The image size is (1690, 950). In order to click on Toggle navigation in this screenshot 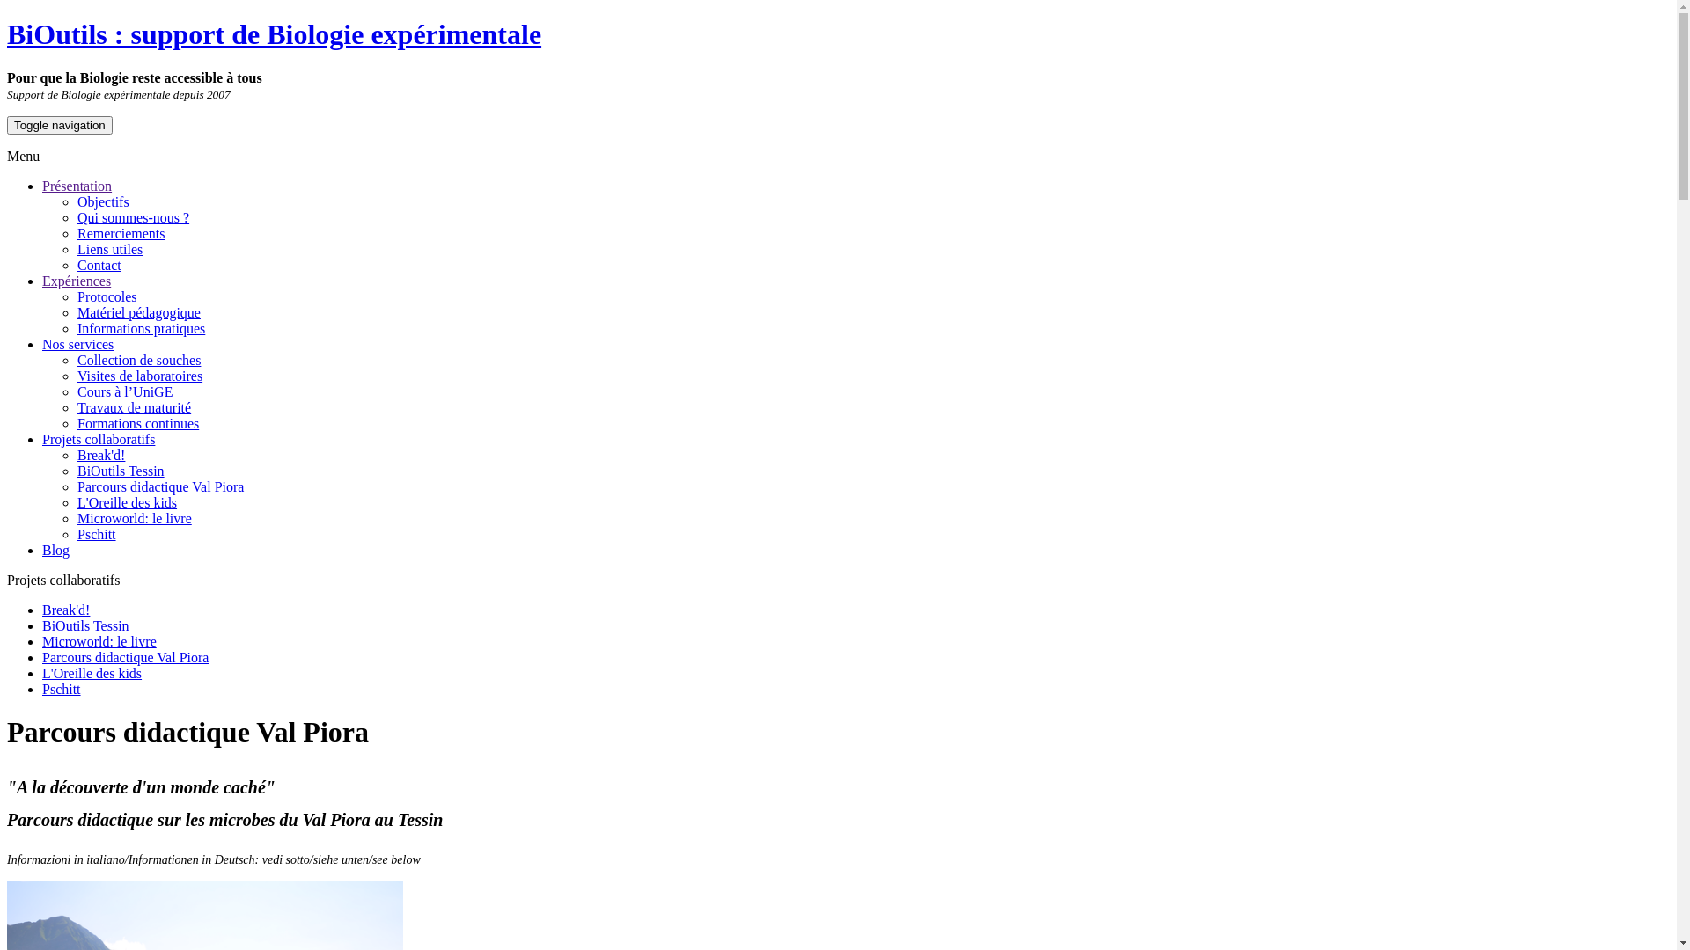, I will do `click(60, 125)`.